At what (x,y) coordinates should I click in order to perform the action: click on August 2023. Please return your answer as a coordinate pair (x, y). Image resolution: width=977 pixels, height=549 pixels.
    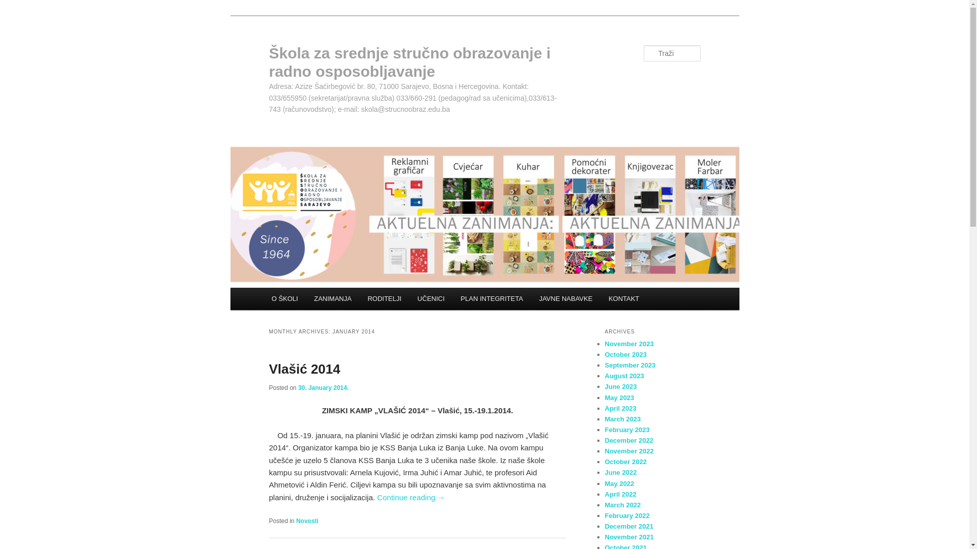
    Looking at the image, I should click on (624, 376).